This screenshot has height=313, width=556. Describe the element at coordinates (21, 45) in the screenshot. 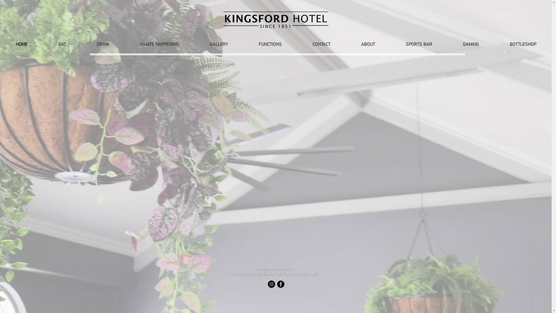

I see `HOME` at that location.